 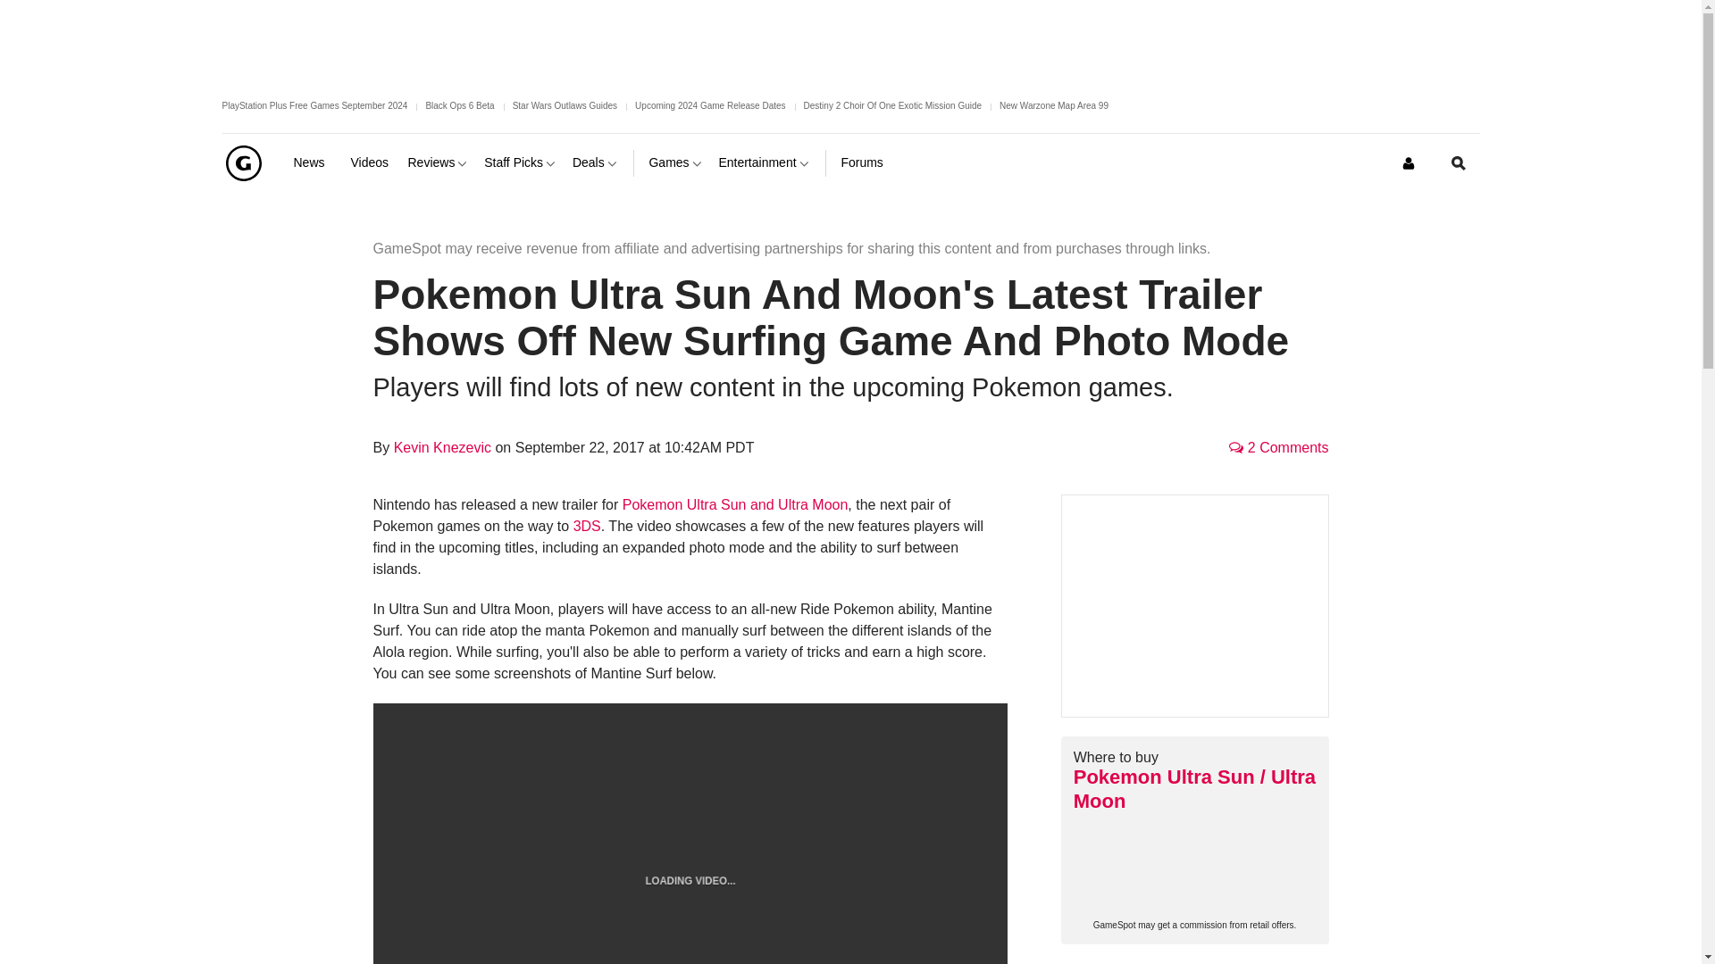 I want to click on Black Ops 6 Beta, so click(x=459, y=105).